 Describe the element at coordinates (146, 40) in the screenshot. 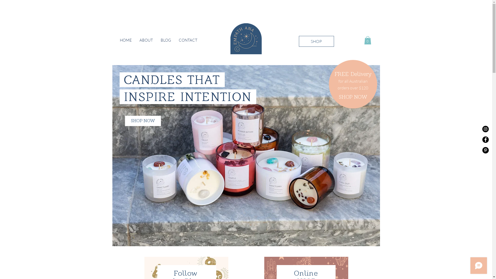

I see `ABOUT` at that location.